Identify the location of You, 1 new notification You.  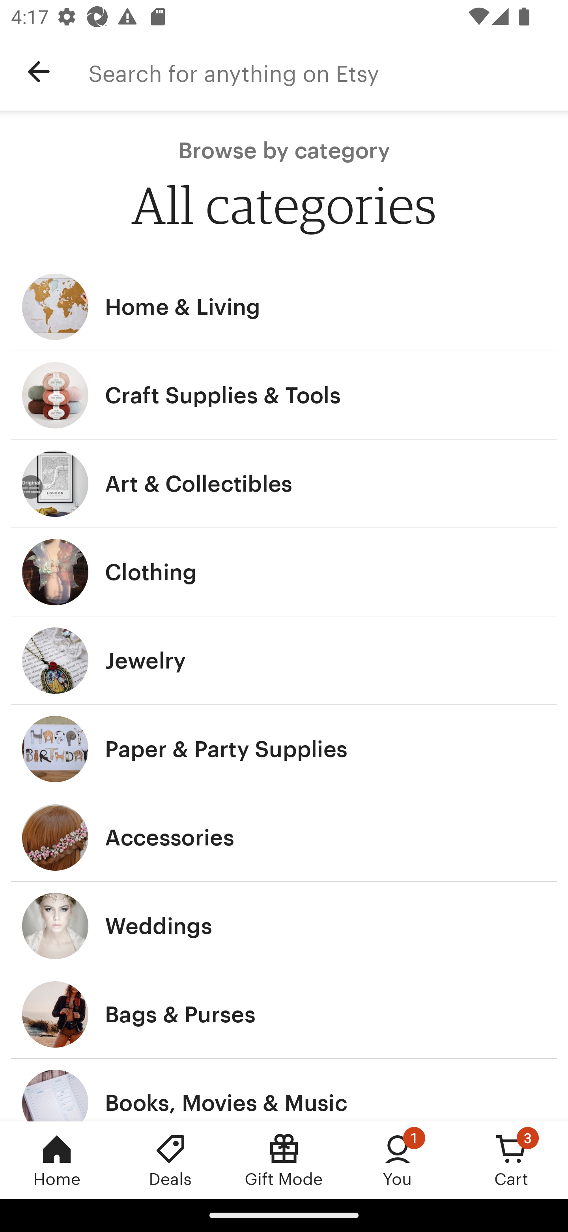
(398, 1160).